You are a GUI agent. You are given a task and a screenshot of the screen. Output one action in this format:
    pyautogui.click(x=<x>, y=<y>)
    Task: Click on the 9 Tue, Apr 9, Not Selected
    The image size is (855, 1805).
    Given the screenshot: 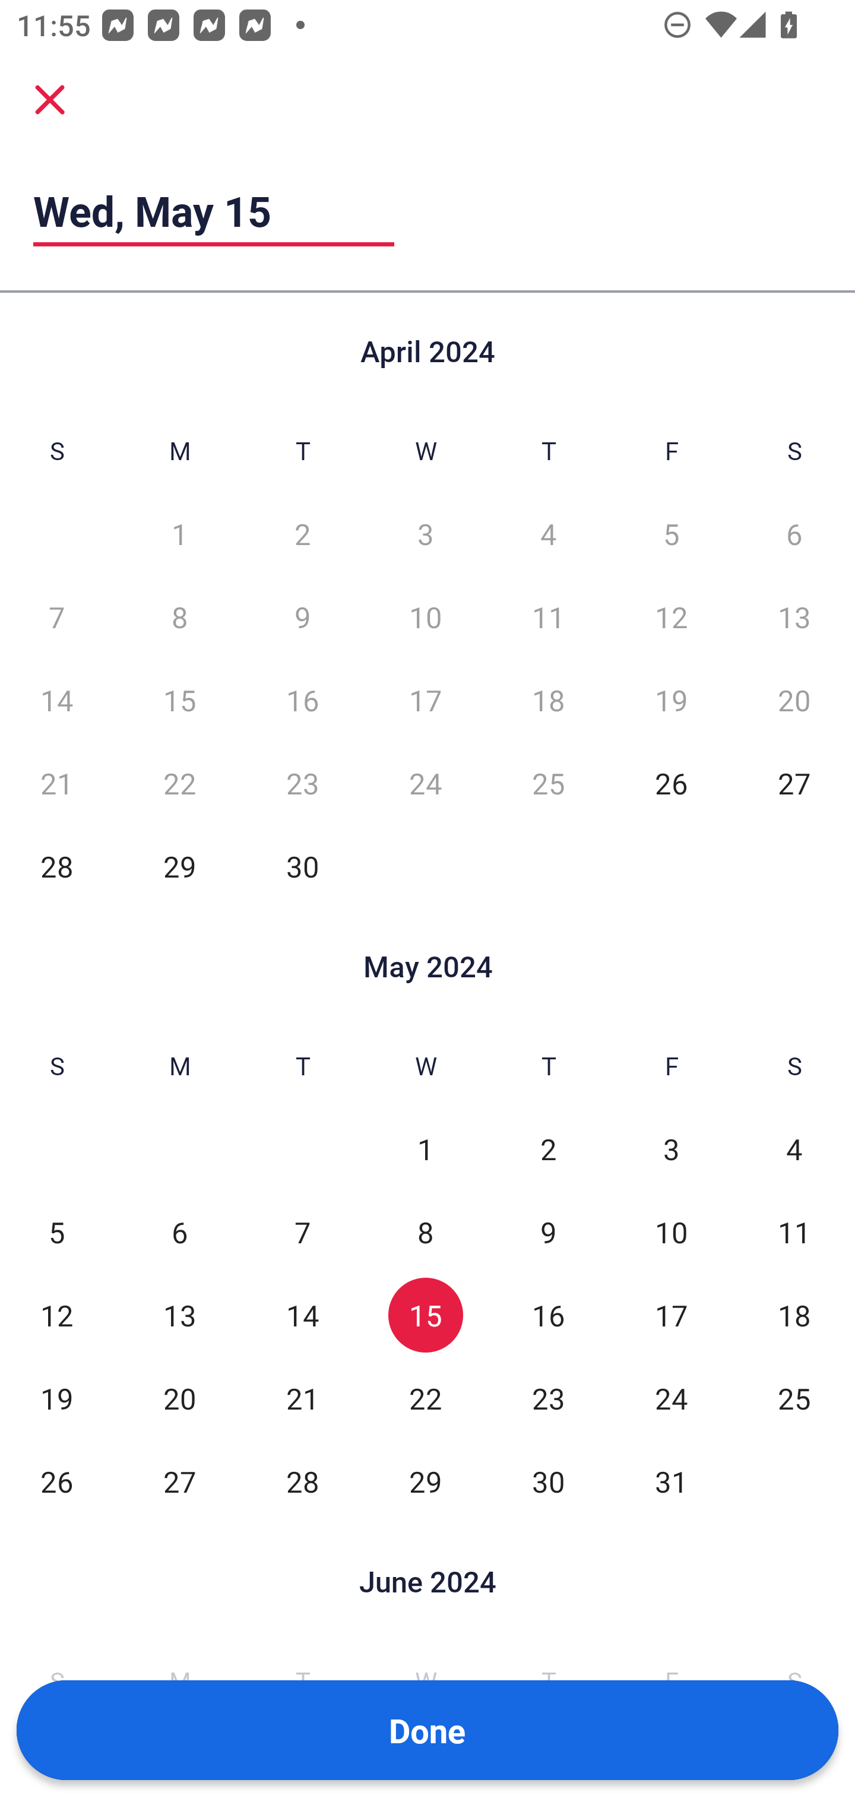 What is the action you would take?
    pyautogui.click(x=303, y=617)
    